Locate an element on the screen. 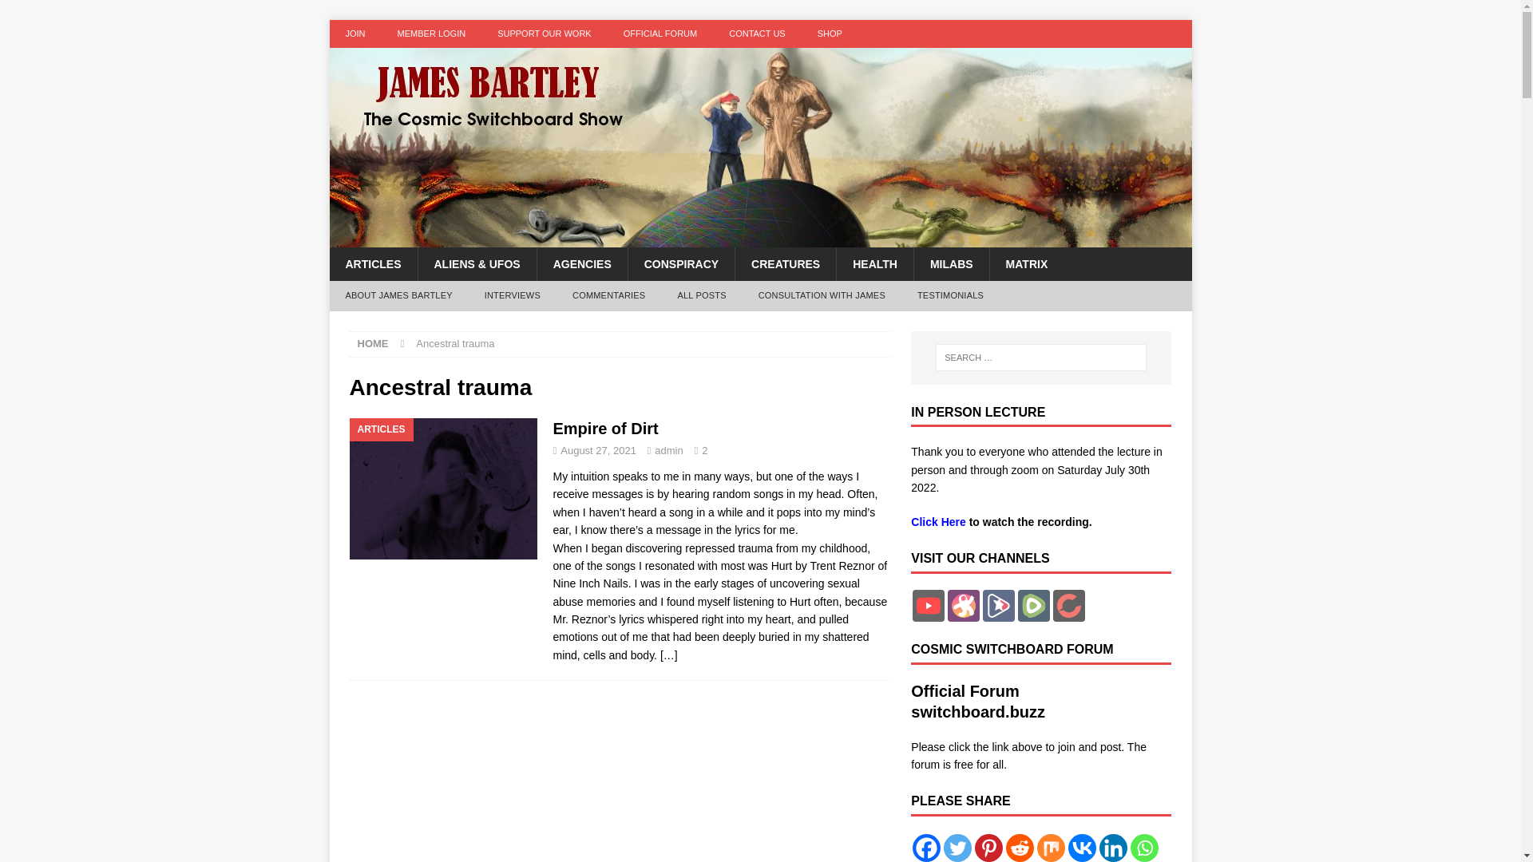 The image size is (1533, 862). JOIN is located at coordinates (355, 34).